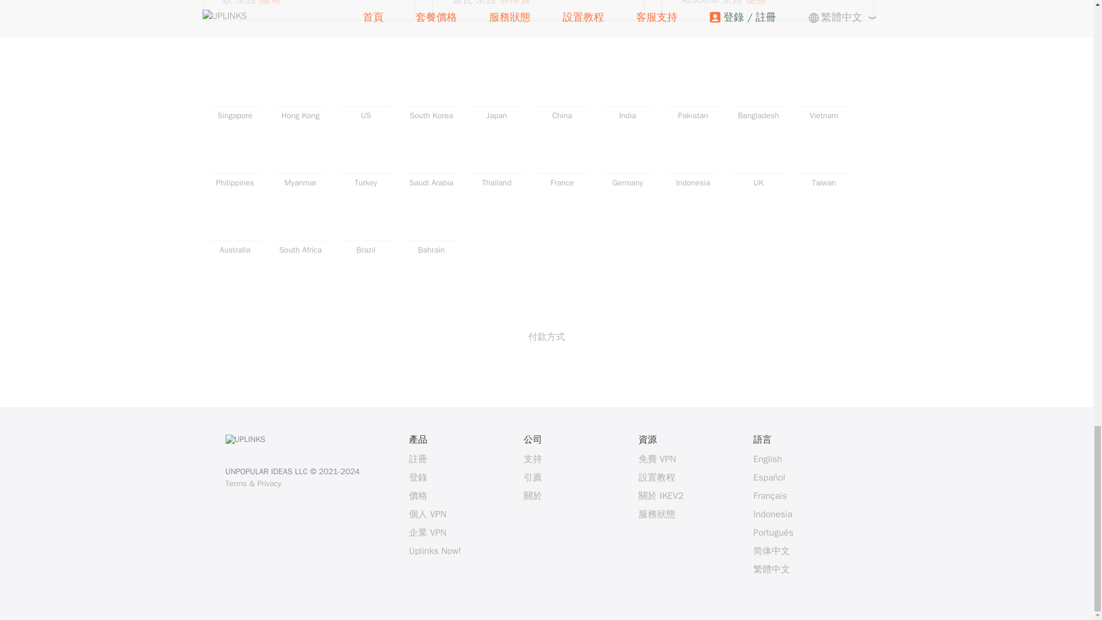  What do you see at coordinates (496, 96) in the screenshot?
I see `Japan` at bounding box center [496, 96].